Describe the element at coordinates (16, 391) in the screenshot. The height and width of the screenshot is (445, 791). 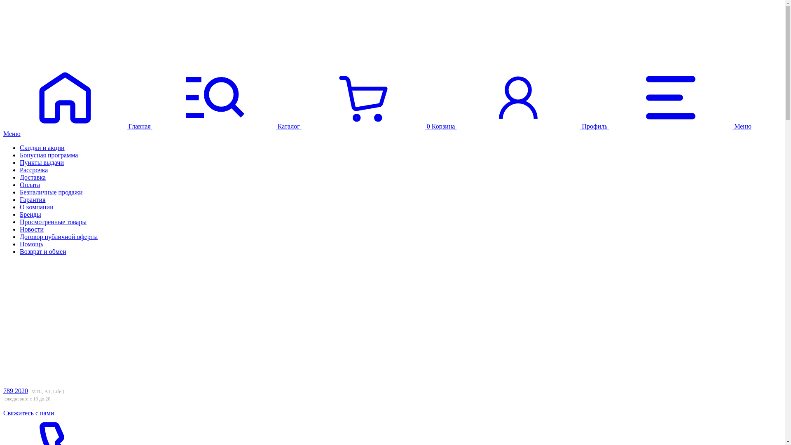
I see `789 2020` at that location.